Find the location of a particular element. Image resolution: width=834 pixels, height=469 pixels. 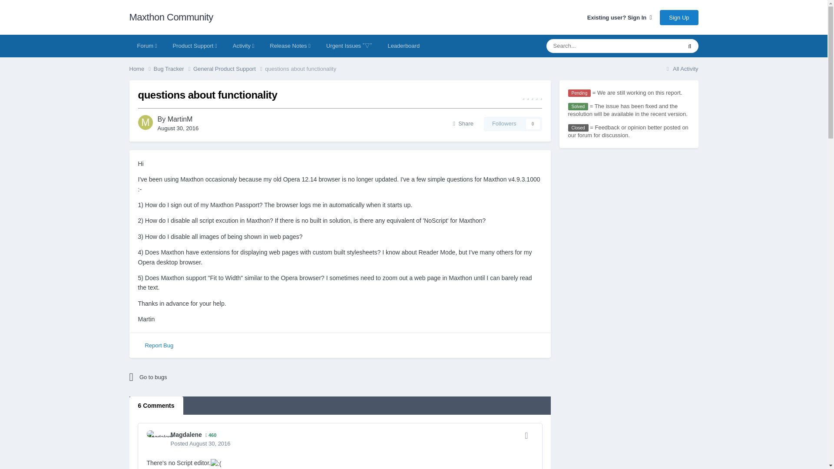

All Activity is located at coordinates (681, 69).